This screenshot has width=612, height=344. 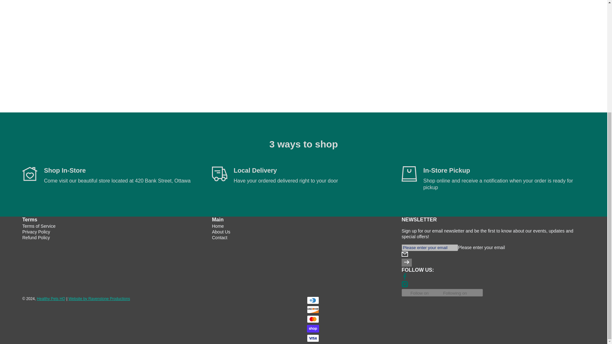 I want to click on Visa, so click(x=312, y=338).